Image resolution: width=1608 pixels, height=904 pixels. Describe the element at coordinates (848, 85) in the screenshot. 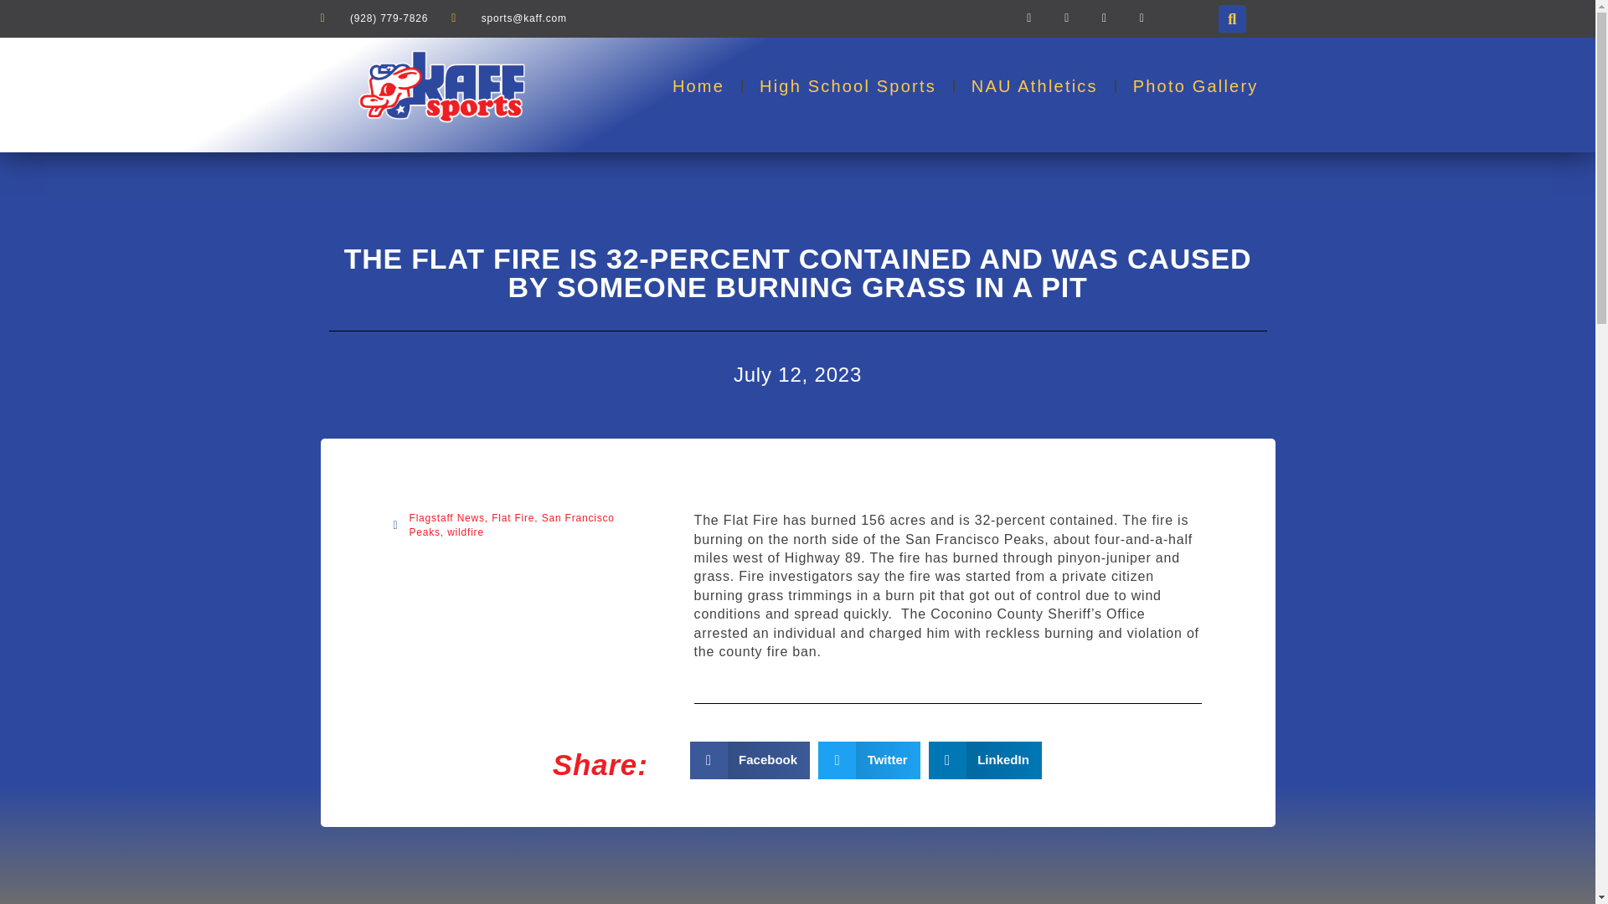

I see `High School Sports` at that location.